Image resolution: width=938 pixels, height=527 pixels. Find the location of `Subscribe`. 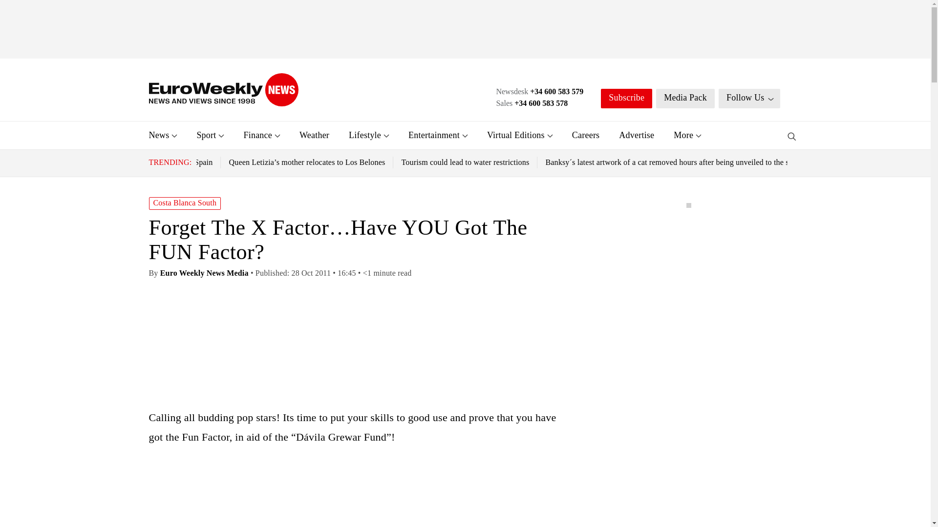

Subscribe is located at coordinates (626, 99).